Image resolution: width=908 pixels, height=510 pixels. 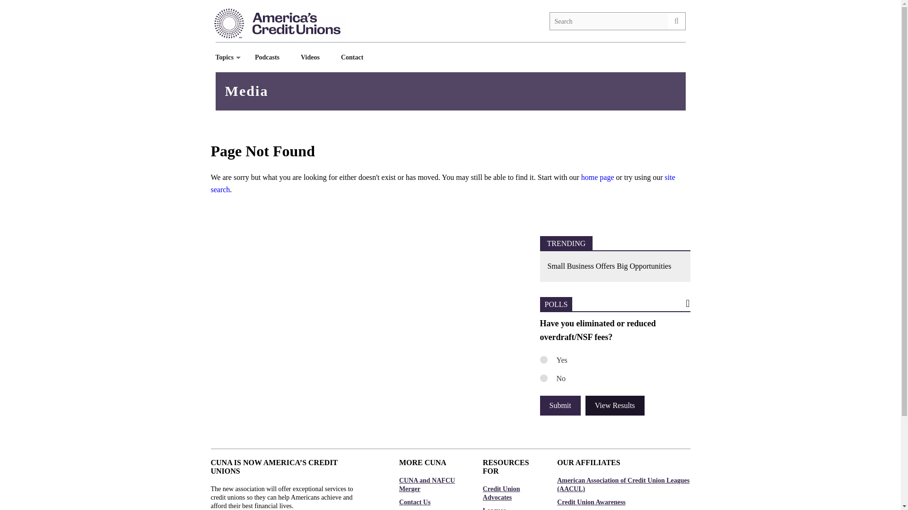 What do you see at coordinates (556, 304) in the screenshot?
I see `POLLS` at bounding box center [556, 304].